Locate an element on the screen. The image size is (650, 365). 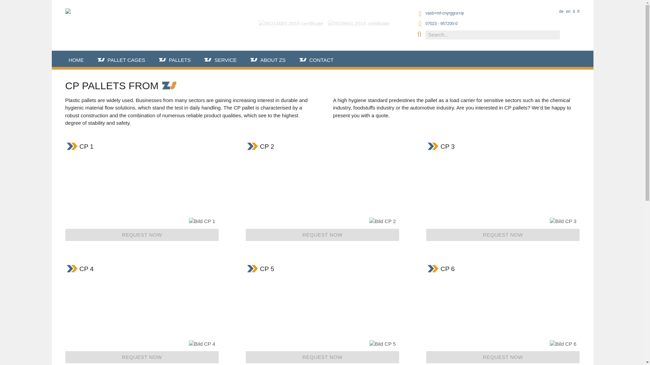
ZS is located at coordinates (169, 85).